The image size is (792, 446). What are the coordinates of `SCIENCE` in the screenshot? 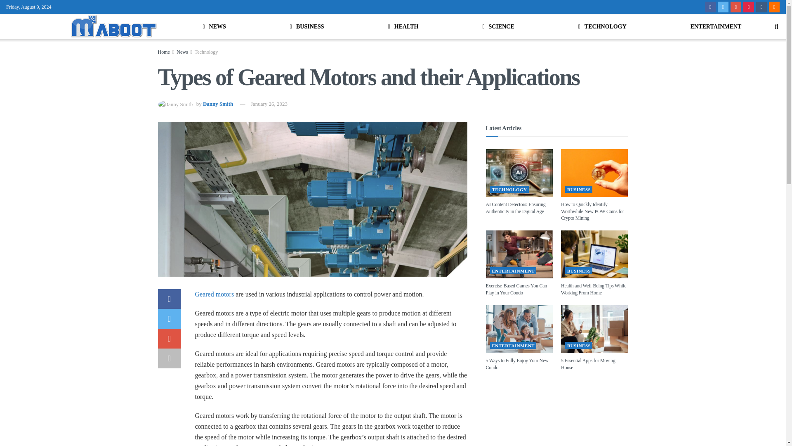 It's located at (498, 26).